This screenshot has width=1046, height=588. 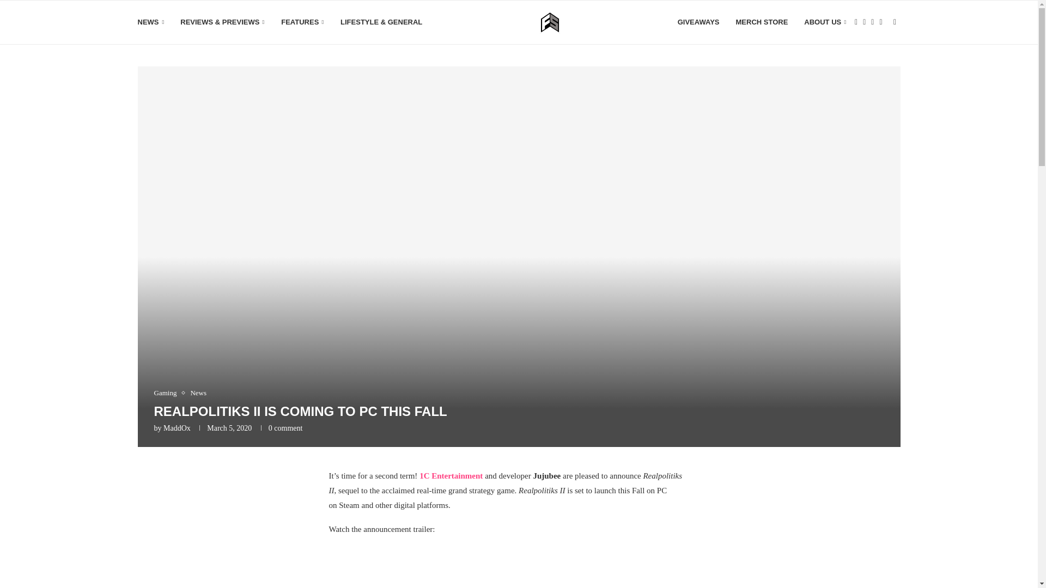 I want to click on MERCH STORE, so click(x=762, y=22).